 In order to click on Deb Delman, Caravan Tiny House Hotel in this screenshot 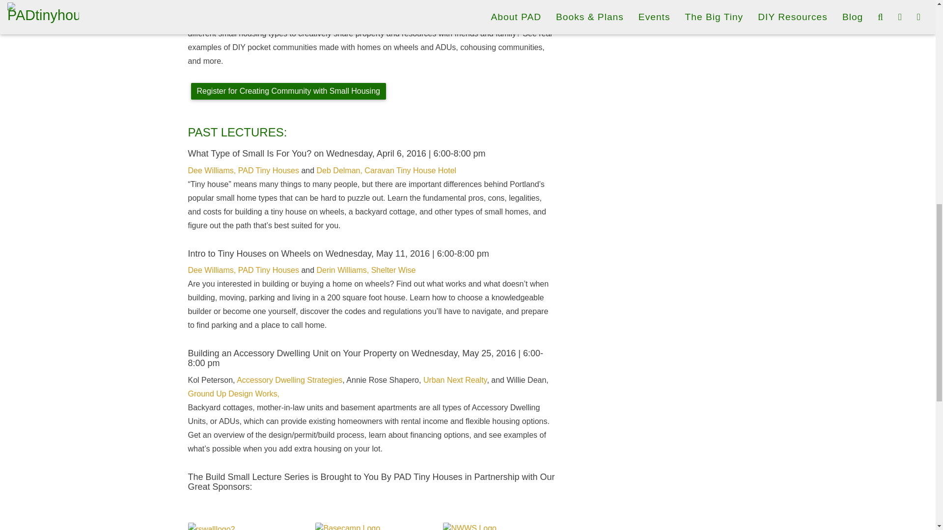, I will do `click(387, 171)`.